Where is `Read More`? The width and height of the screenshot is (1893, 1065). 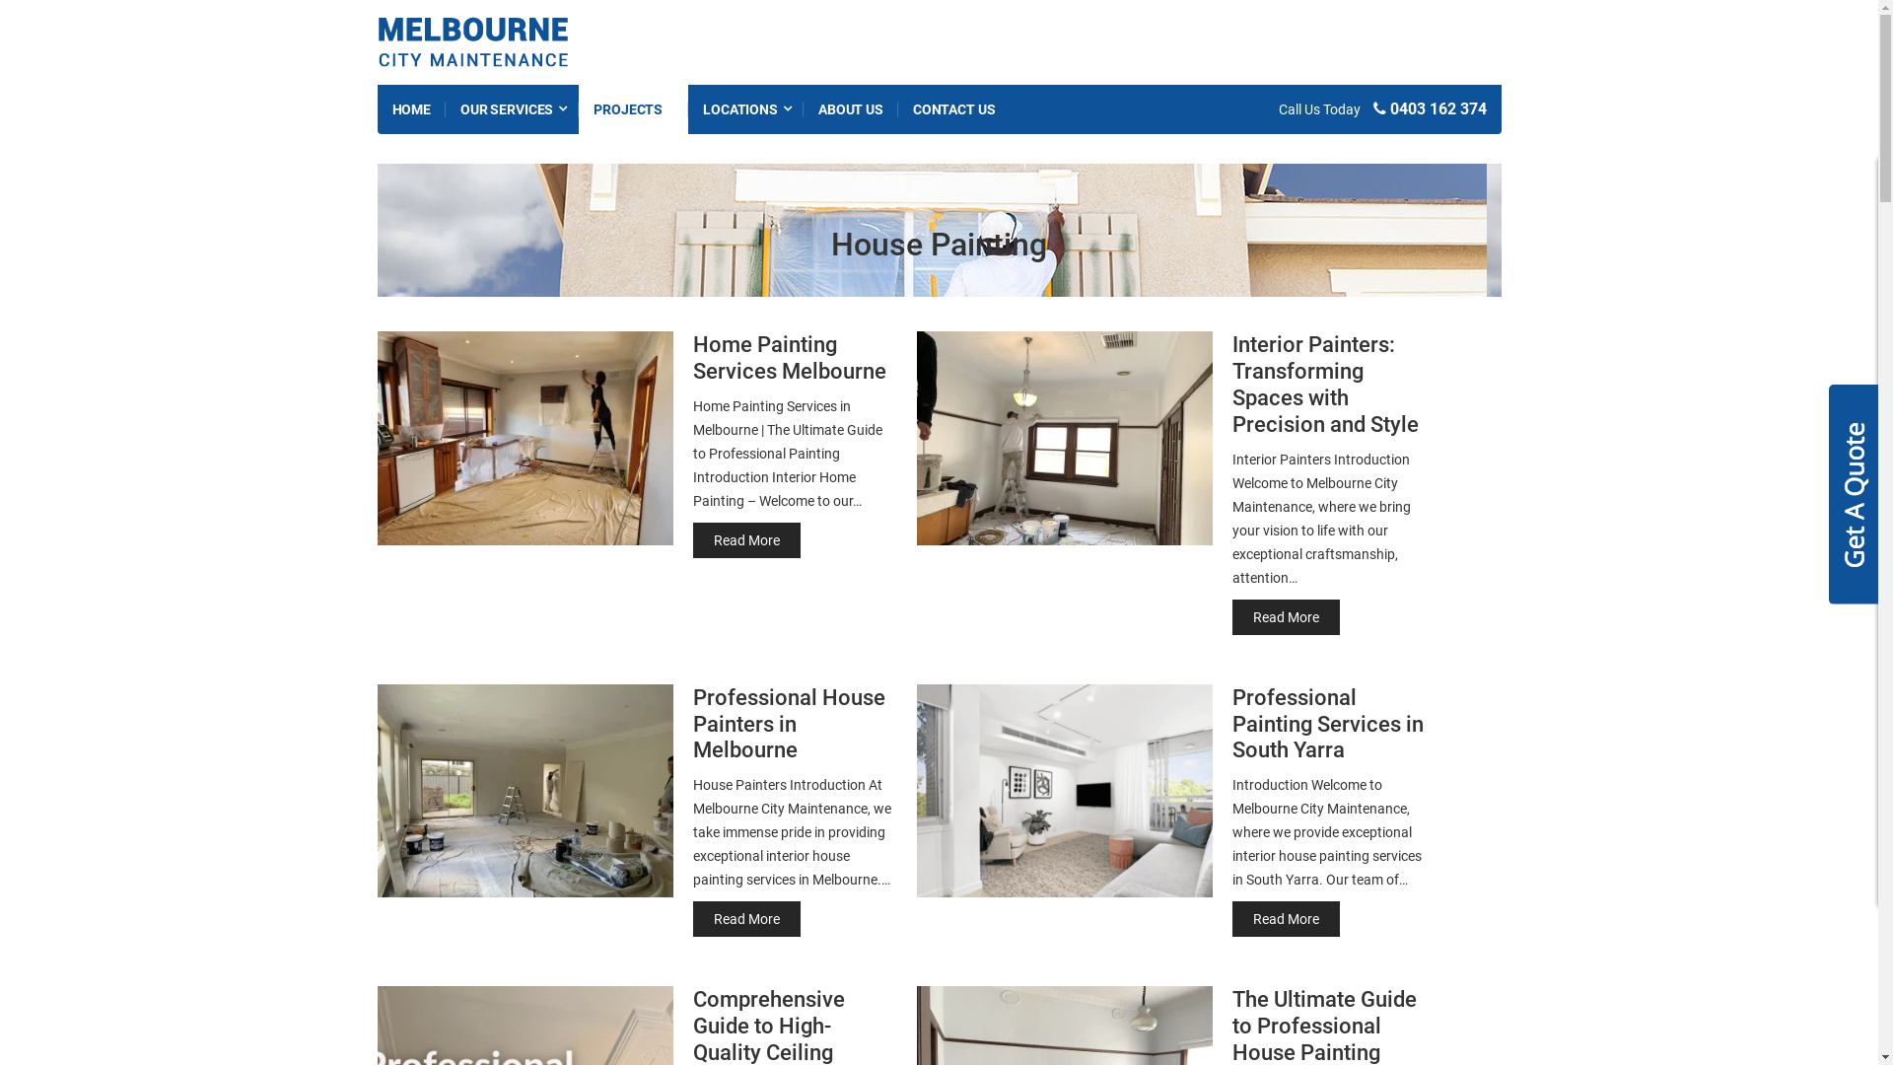 Read More is located at coordinates (1286, 919).